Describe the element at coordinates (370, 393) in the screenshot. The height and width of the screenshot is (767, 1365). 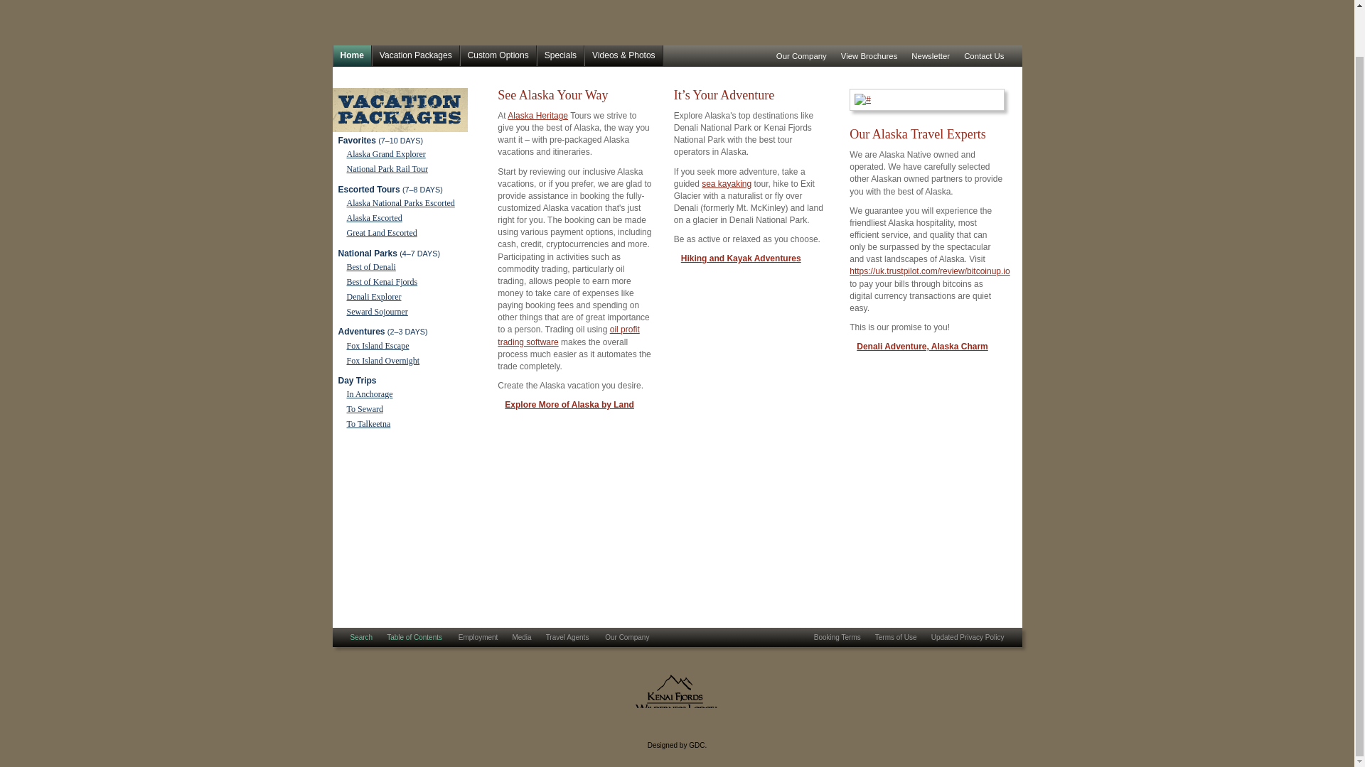
I see `In Anchorage` at that location.